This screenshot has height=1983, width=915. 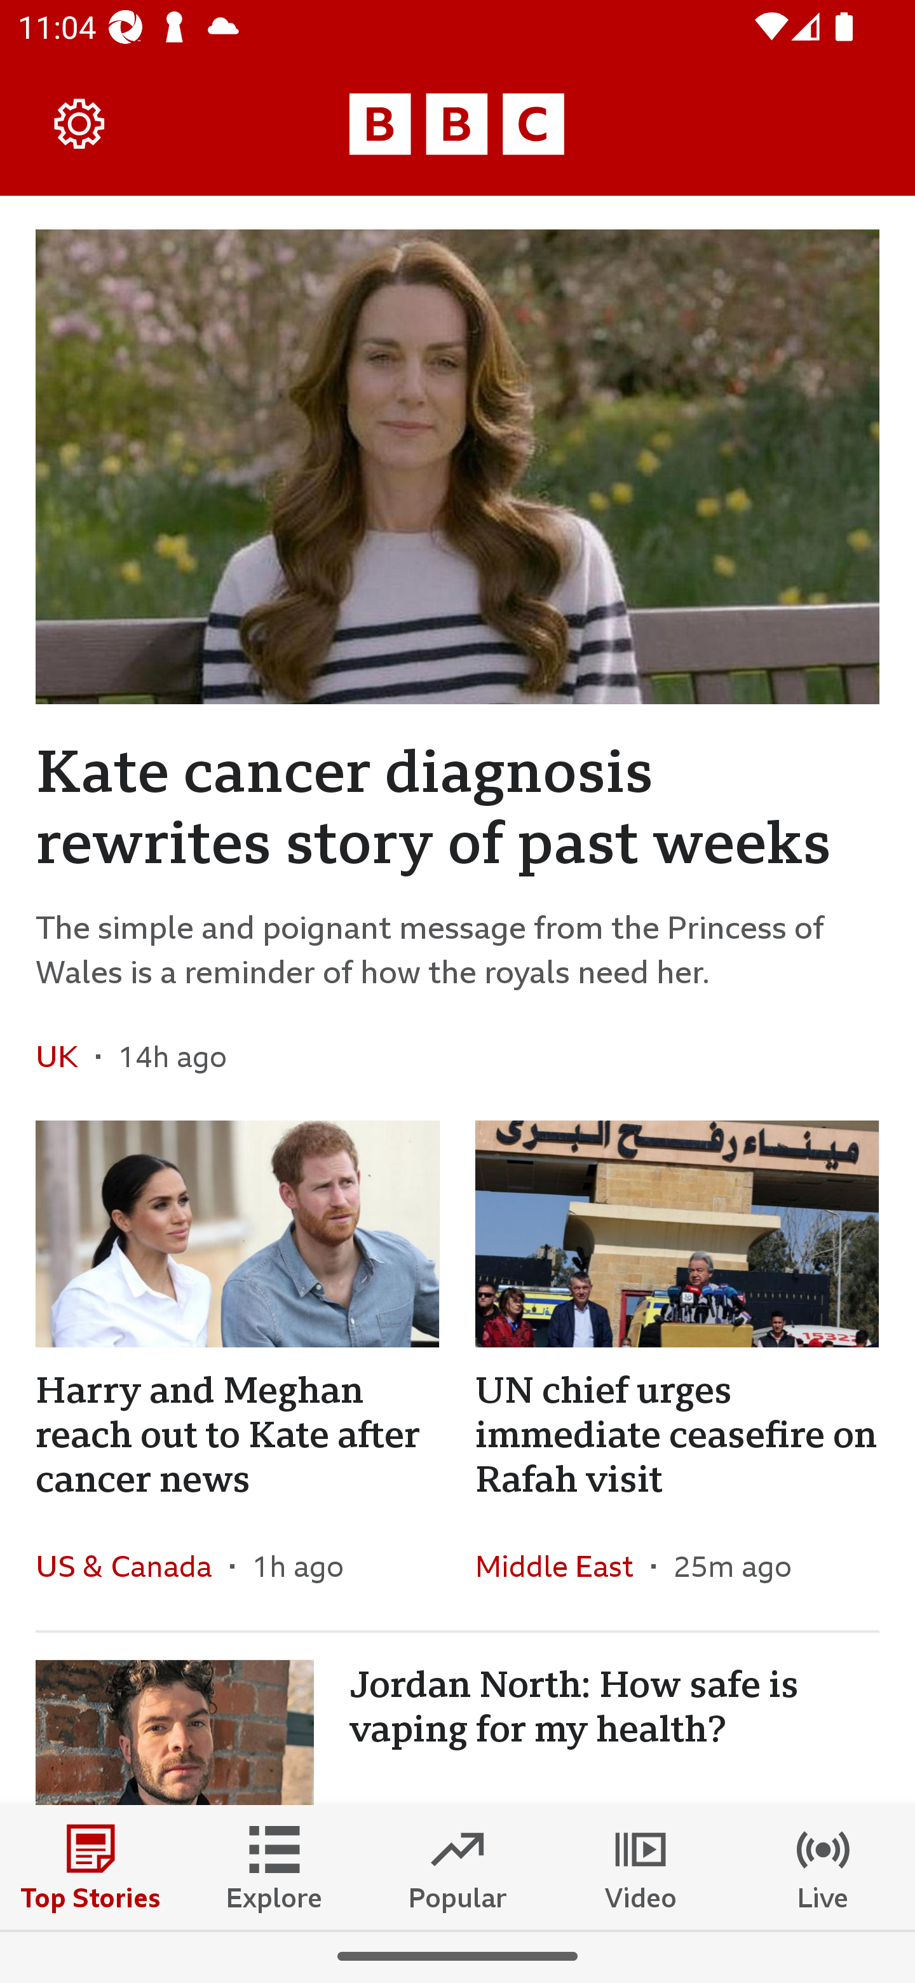 I want to click on Popular, so click(x=457, y=1867).